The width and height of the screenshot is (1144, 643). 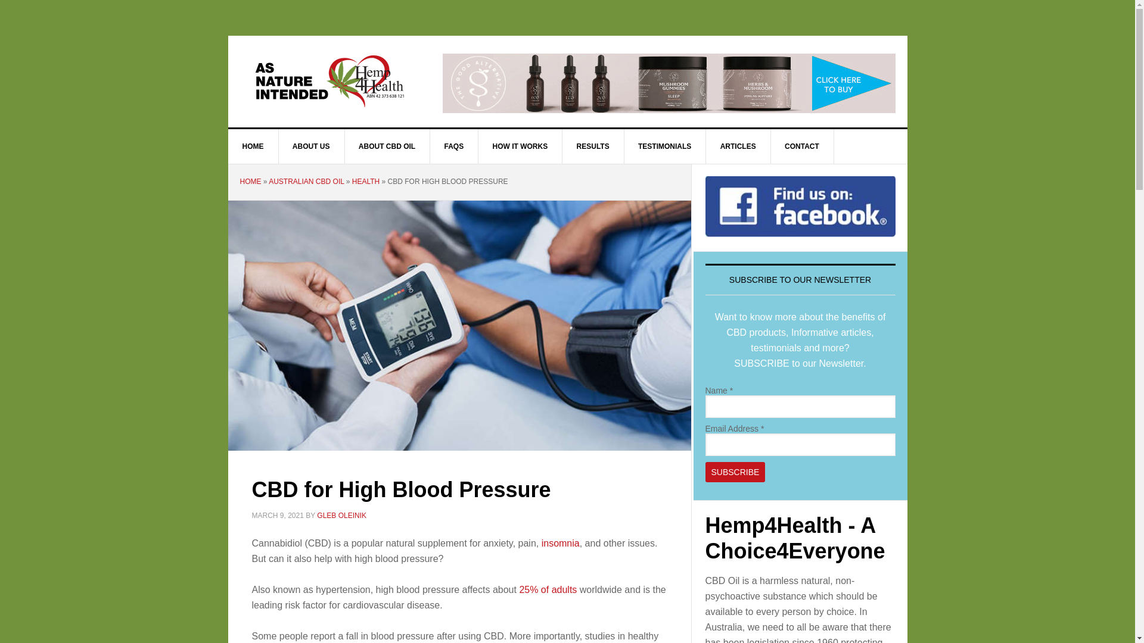 What do you see at coordinates (735, 472) in the screenshot?
I see `Subscribe` at bounding box center [735, 472].